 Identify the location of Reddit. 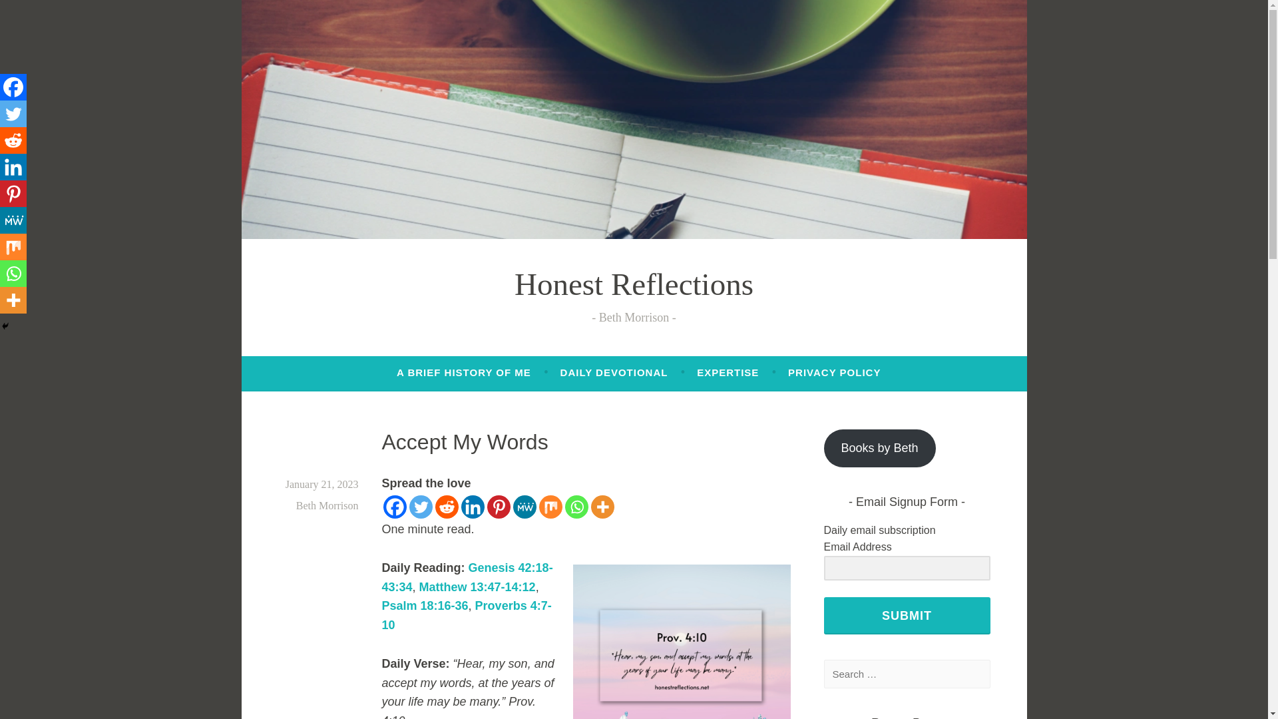
(447, 507).